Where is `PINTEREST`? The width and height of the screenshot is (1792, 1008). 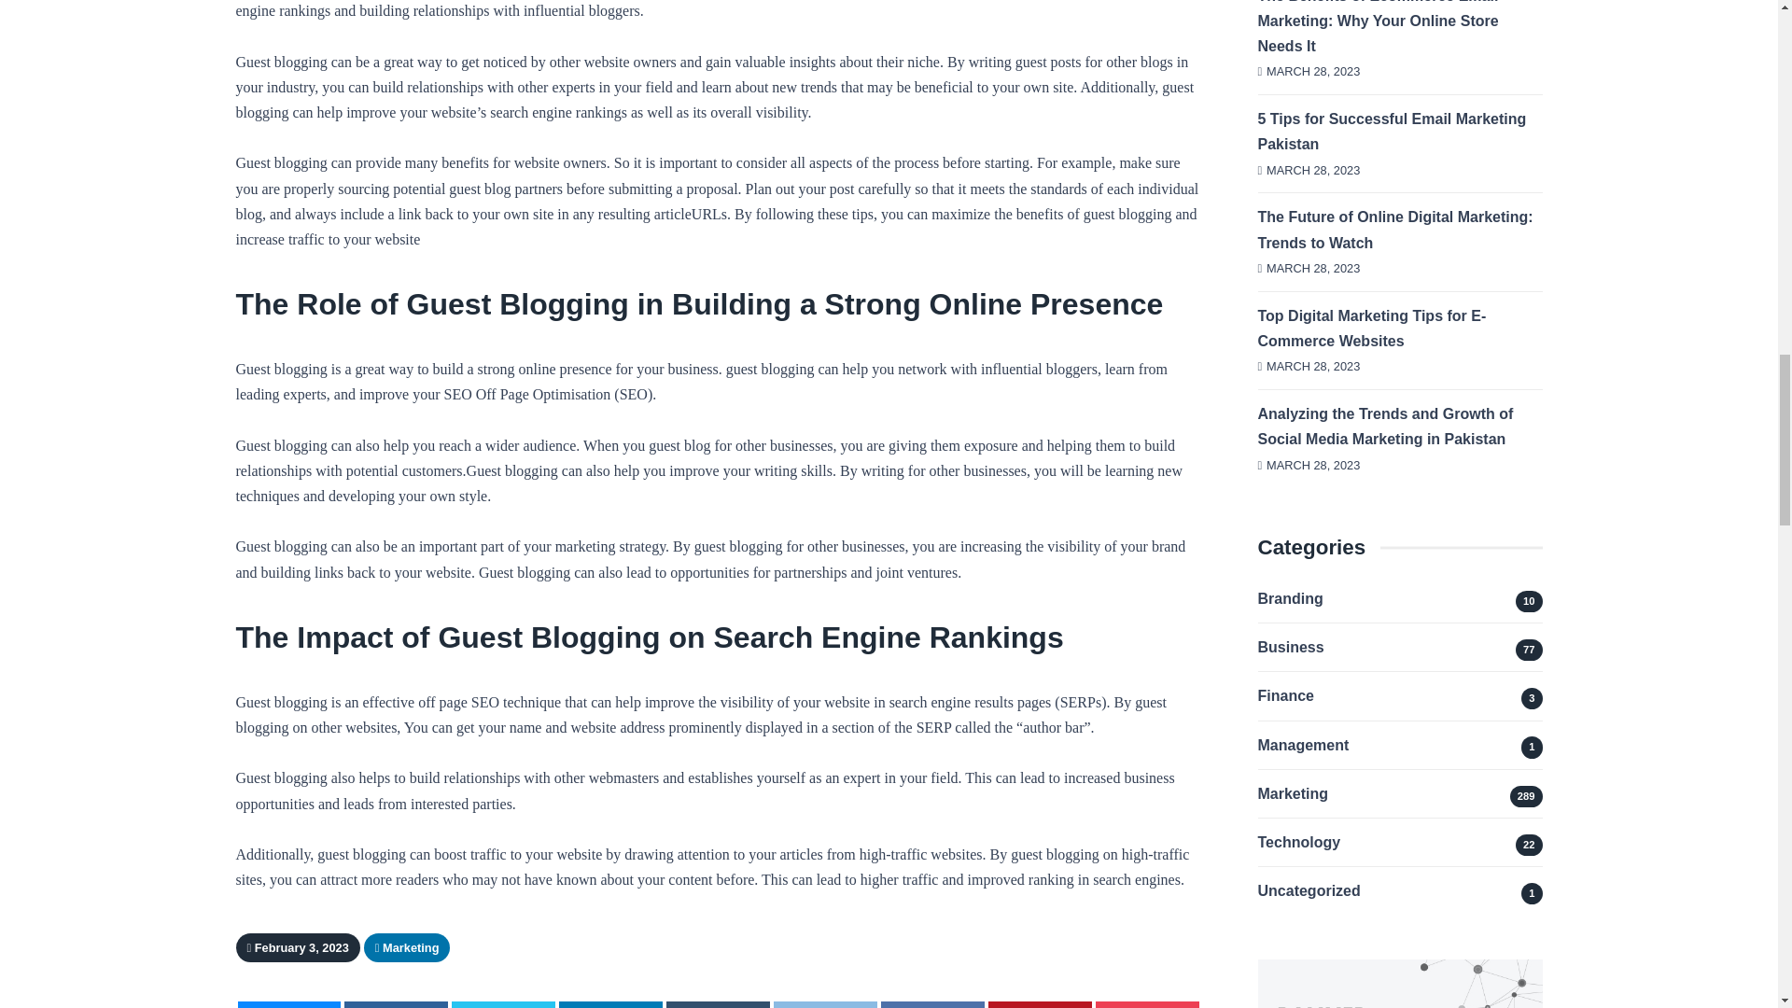
PINTEREST is located at coordinates (1040, 1004).